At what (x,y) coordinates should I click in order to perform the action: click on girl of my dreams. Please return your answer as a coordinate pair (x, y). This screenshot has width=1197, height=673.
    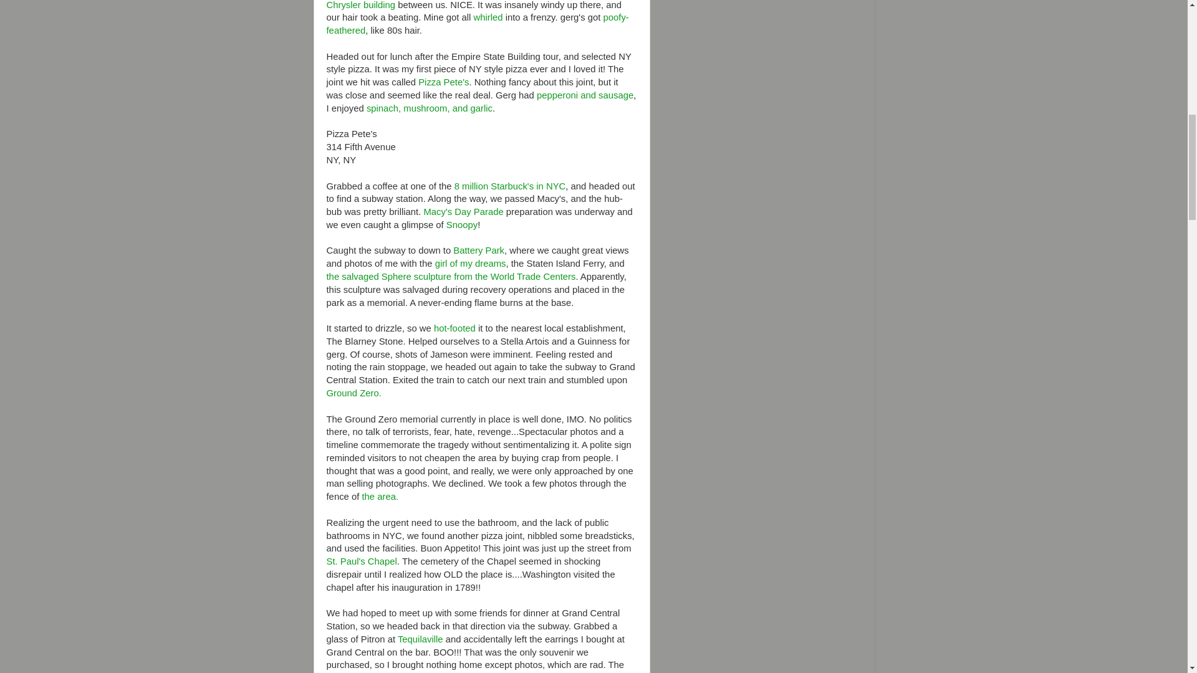
    Looking at the image, I should click on (471, 263).